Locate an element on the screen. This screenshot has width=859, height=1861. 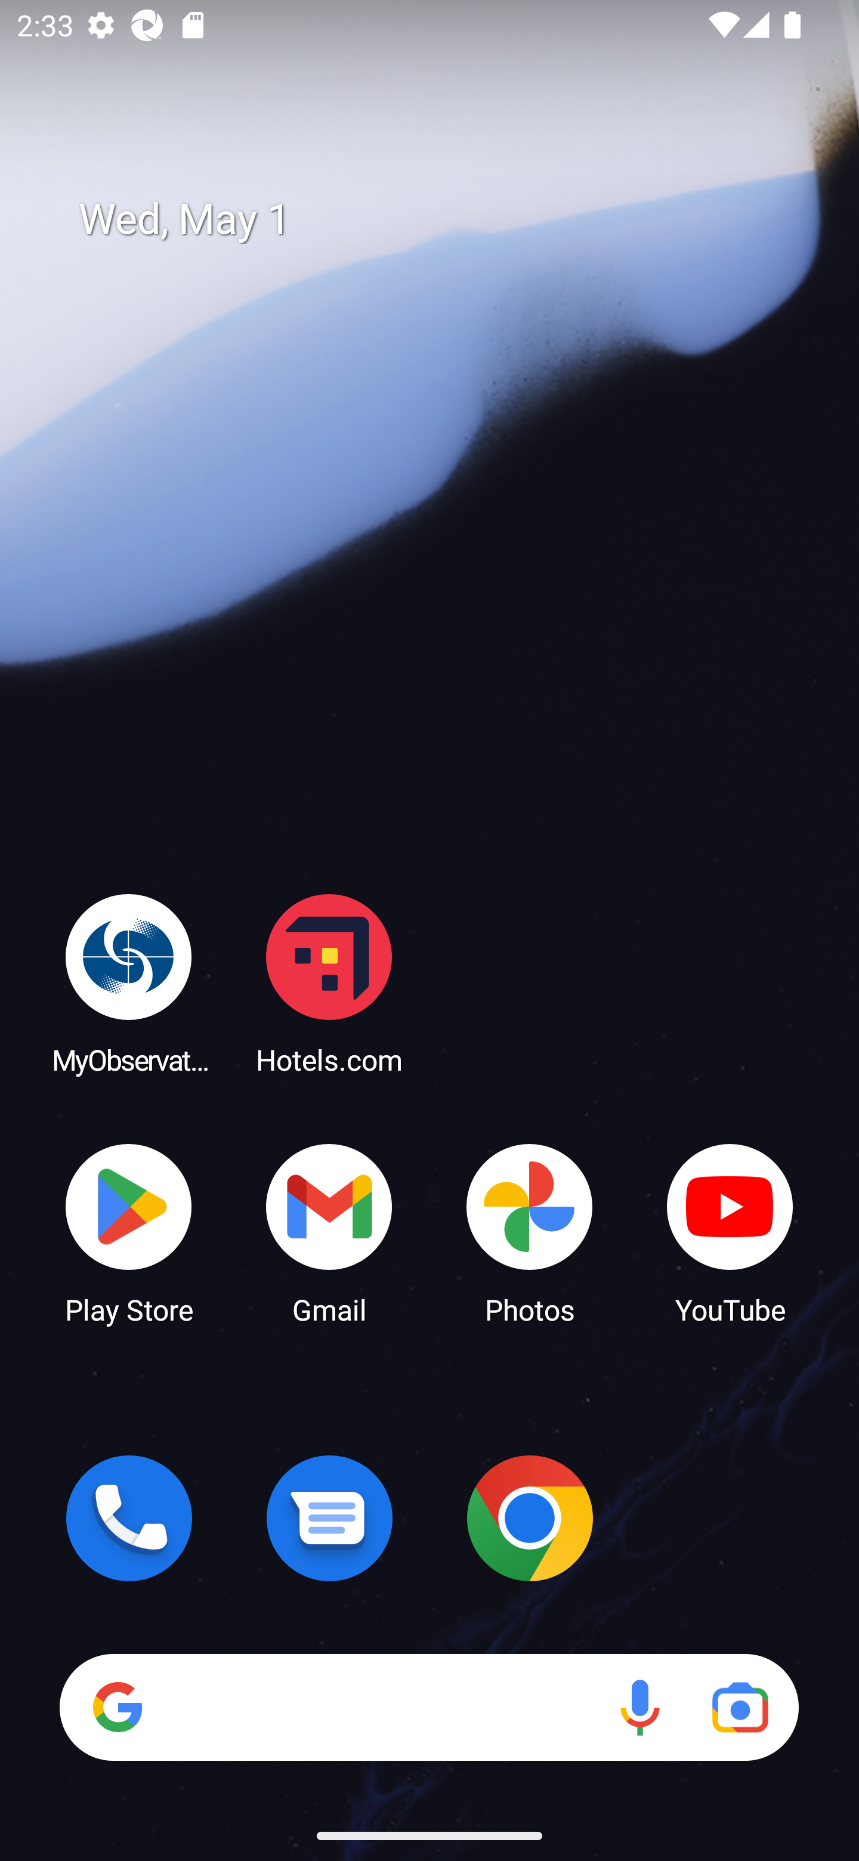
Voice search is located at coordinates (639, 1707).